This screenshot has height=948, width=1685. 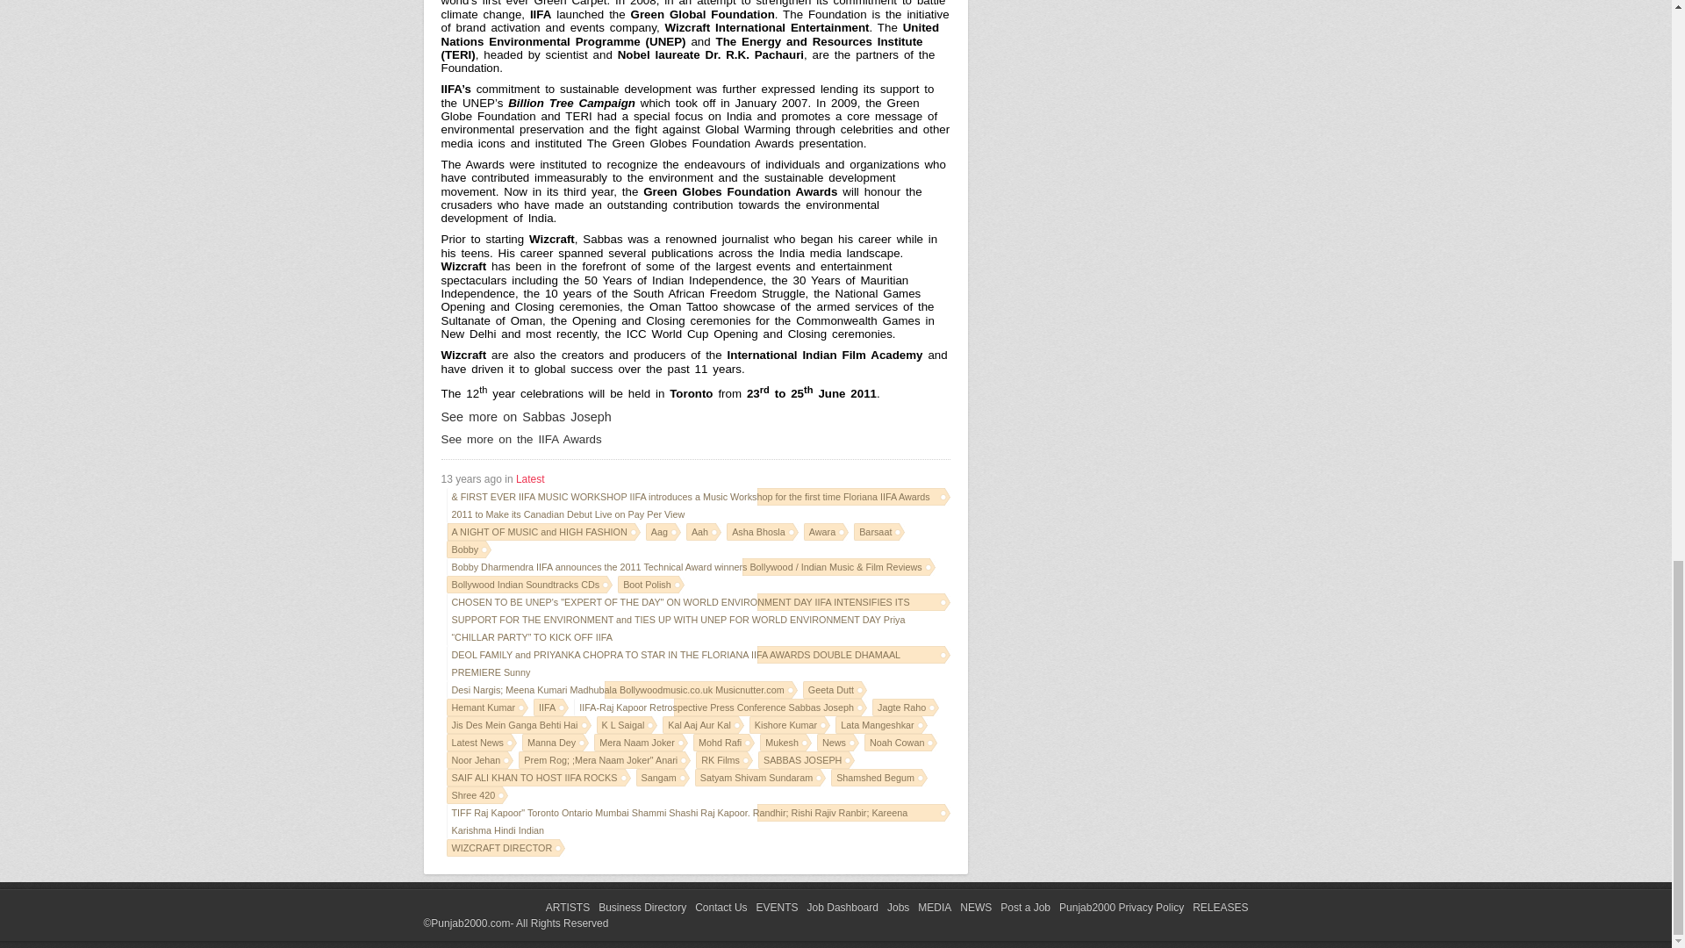 I want to click on Latest, so click(x=530, y=478).